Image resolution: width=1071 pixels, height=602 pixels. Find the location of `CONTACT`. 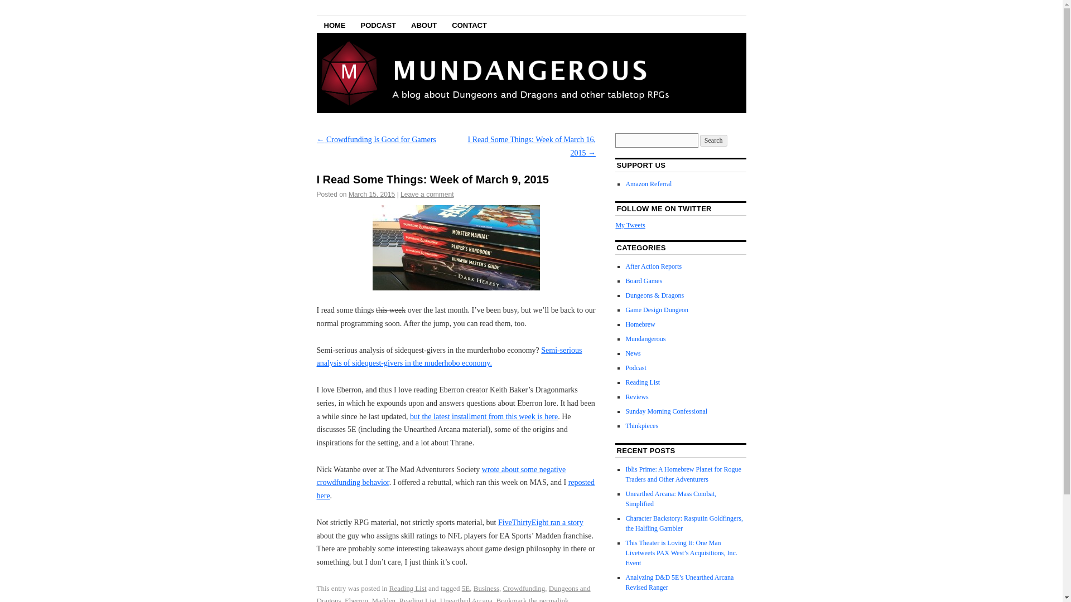

CONTACT is located at coordinates (469, 25).